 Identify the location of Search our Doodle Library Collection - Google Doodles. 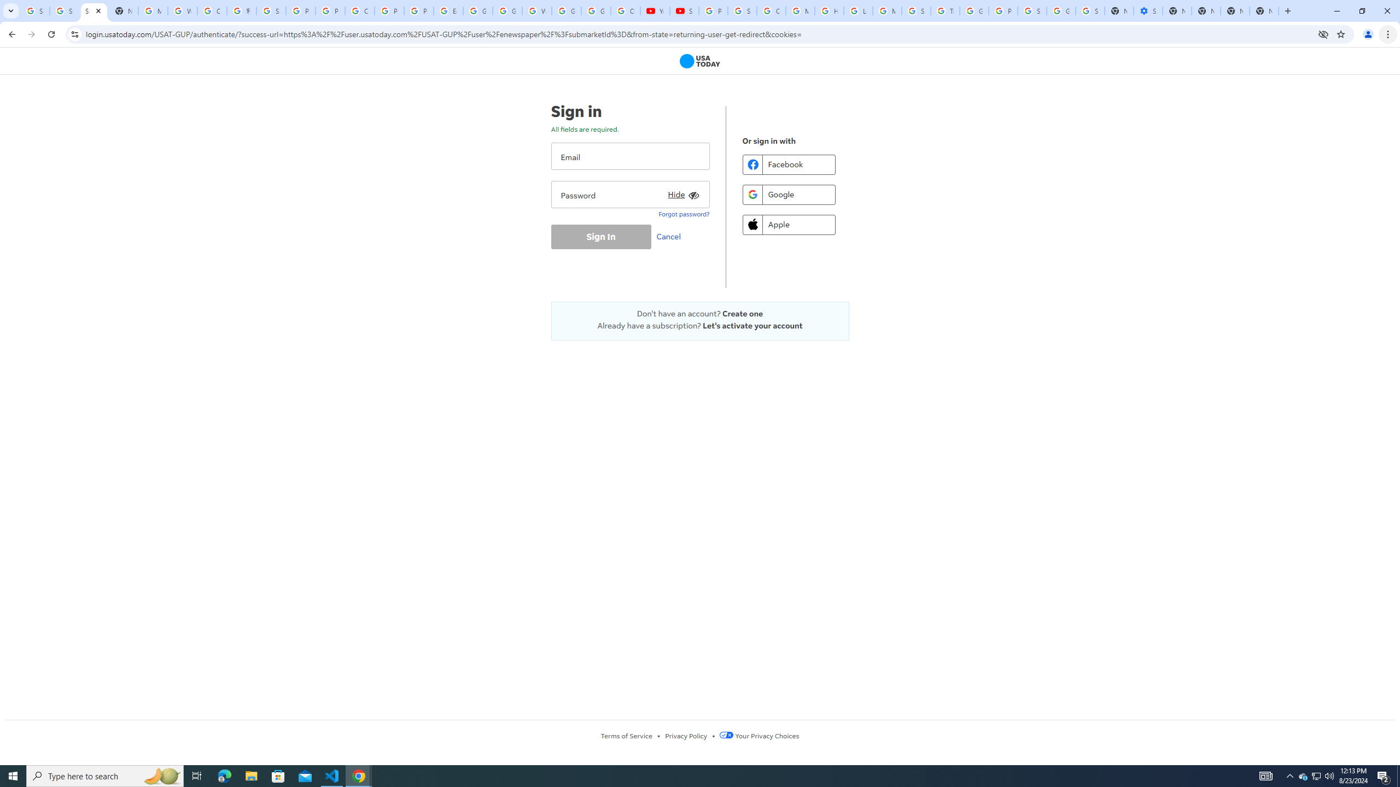
(916, 11).